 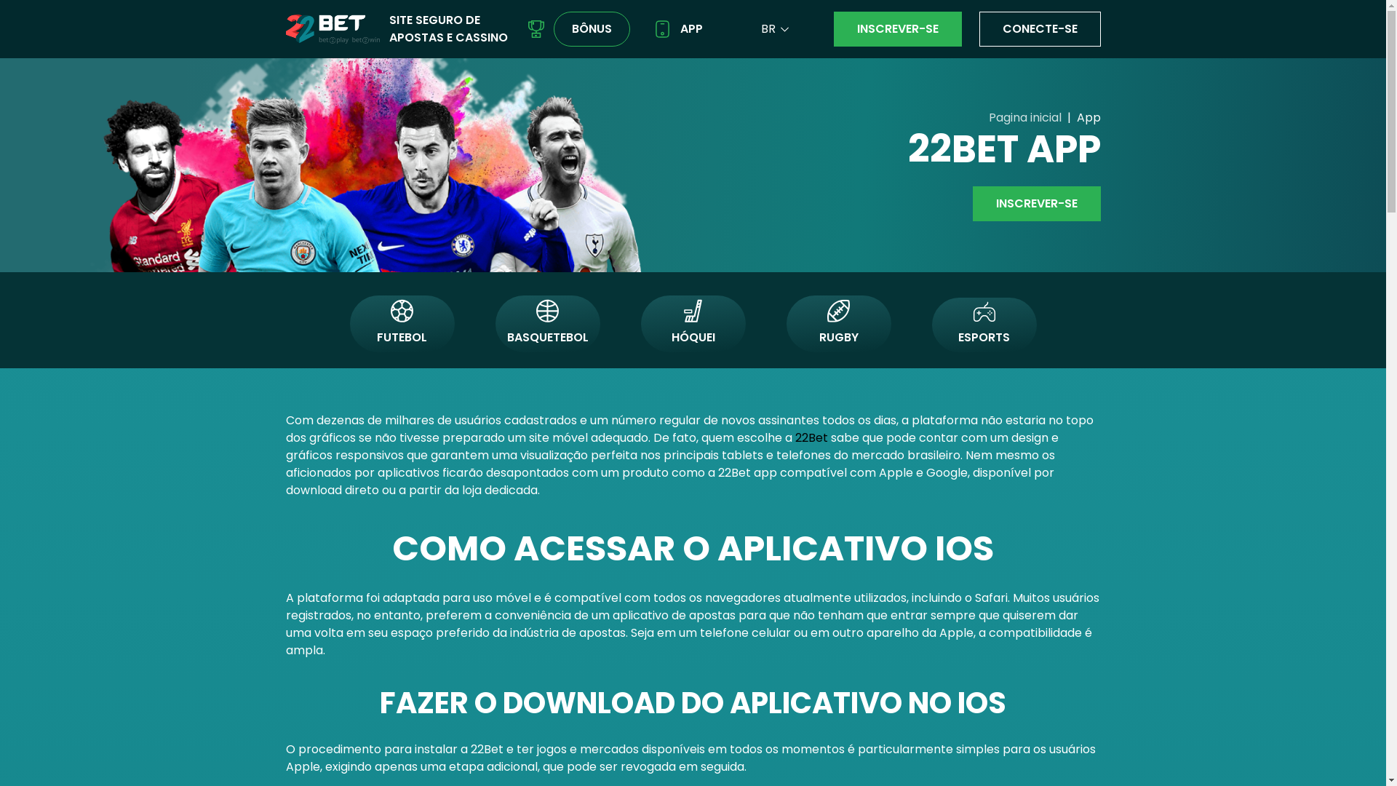 What do you see at coordinates (662, 29) in the screenshot?
I see `22Bet App` at bounding box center [662, 29].